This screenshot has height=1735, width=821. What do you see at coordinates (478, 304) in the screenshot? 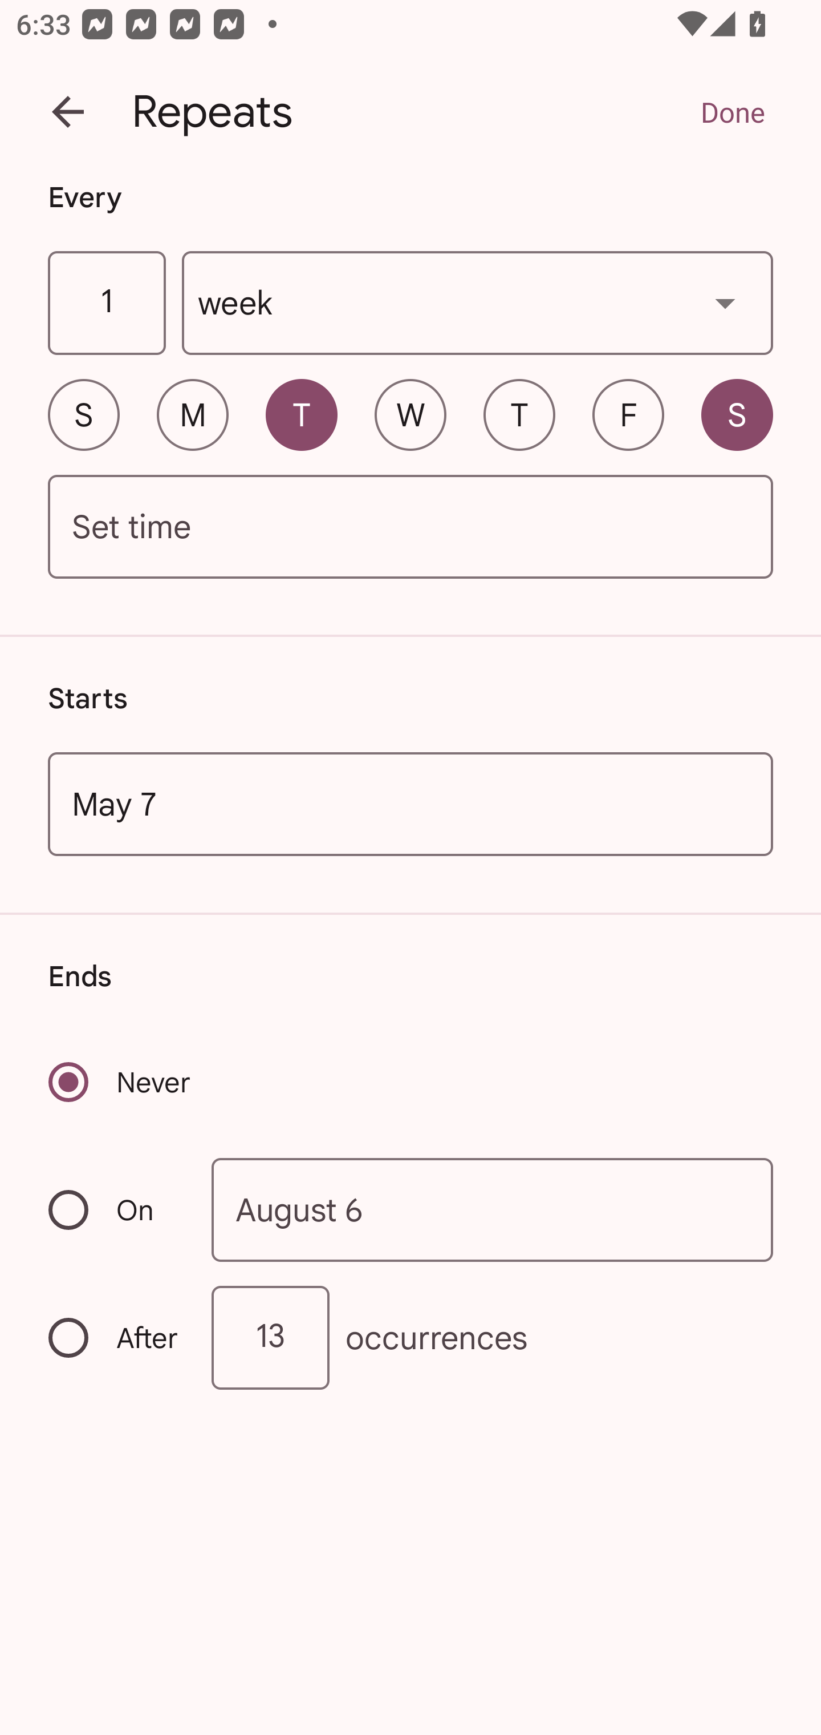
I see `week` at bounding box center [478, 304].